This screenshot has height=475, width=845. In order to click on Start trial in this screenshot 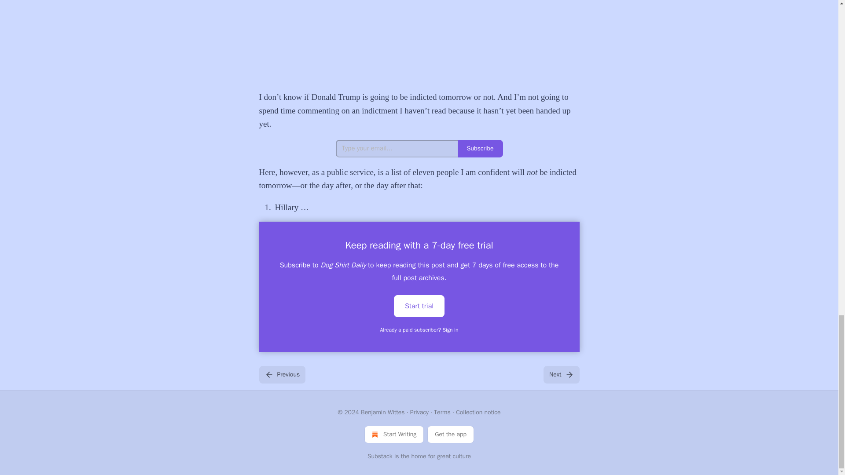, I will do `click(419, 306)`.